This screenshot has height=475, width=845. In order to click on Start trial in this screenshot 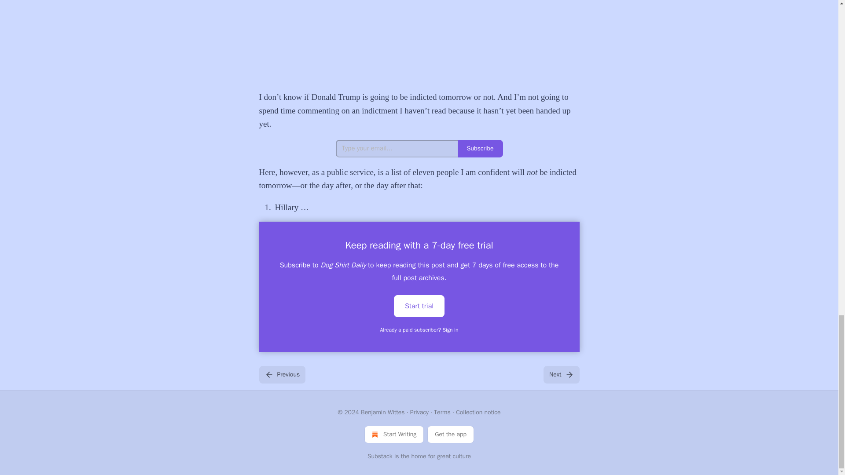, I will do `click(419, 306)`.